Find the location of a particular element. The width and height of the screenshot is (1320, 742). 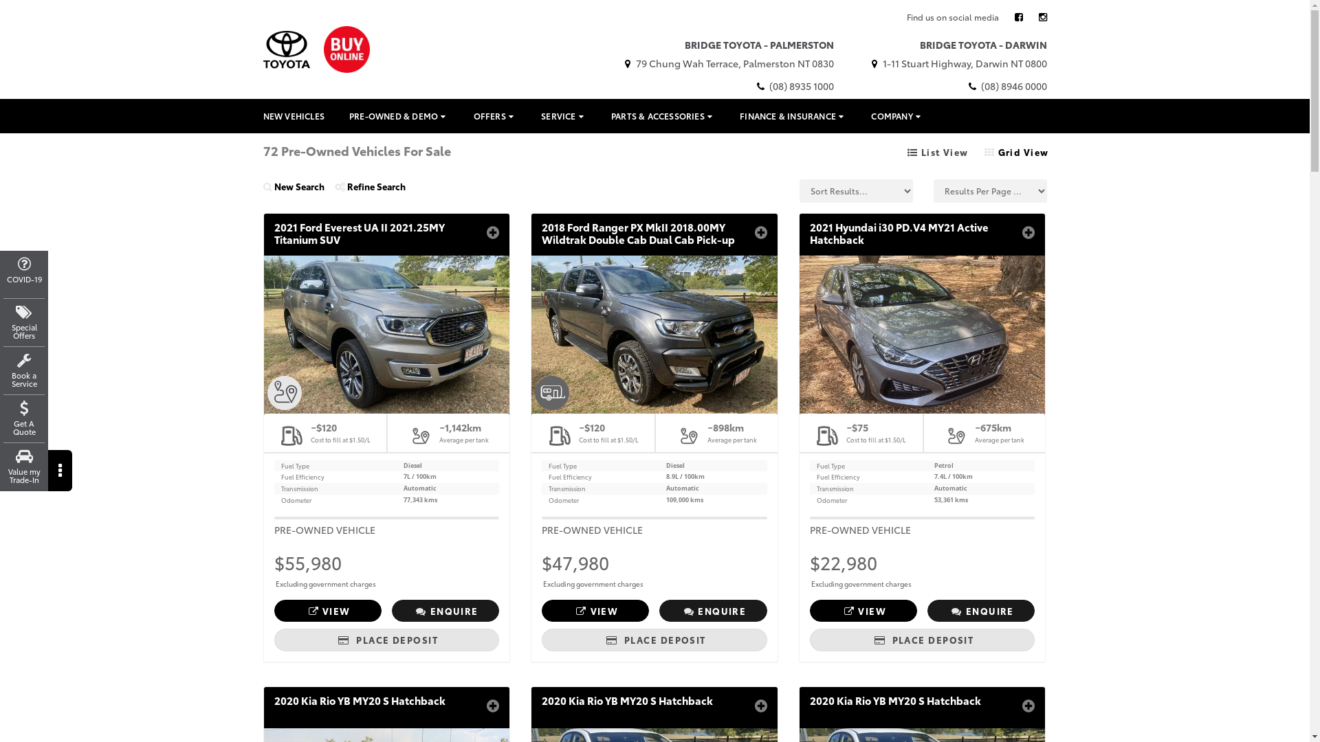

OFFERS is located at coordinates (495, 116).